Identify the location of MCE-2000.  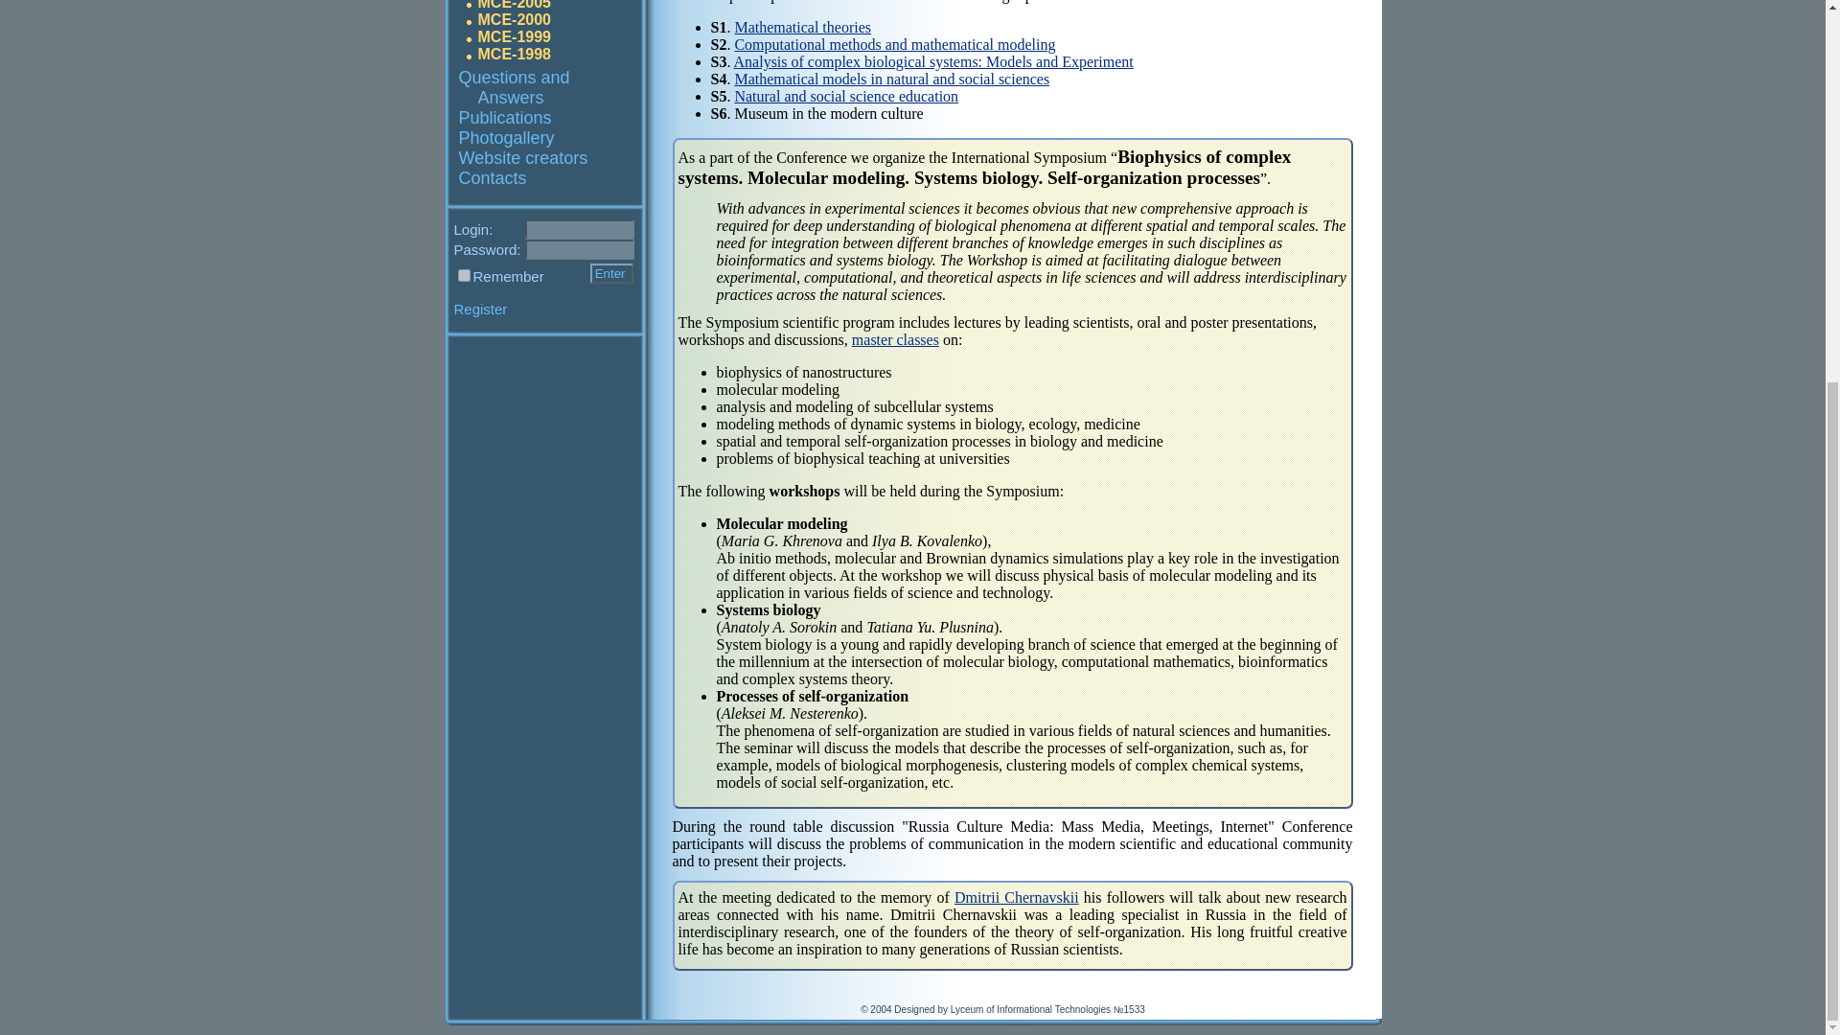
(514, 19).